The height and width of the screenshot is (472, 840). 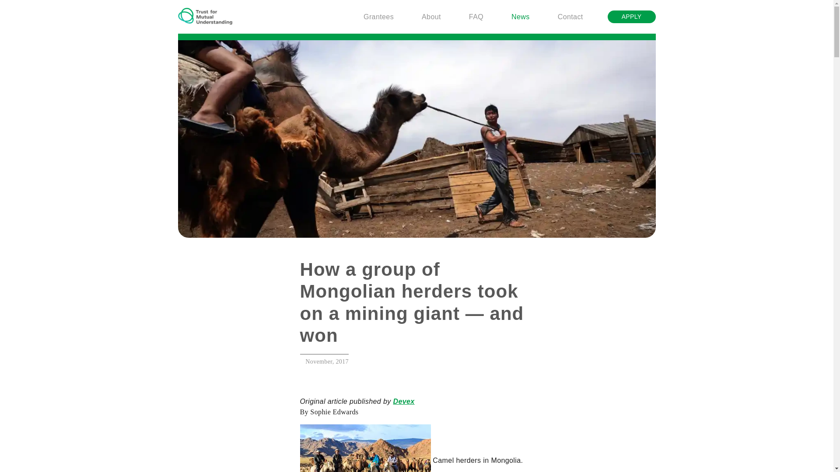 What do you see at coordinates (521, 17) in the screenshot?
I see `News` at bounding box center [521, 17].